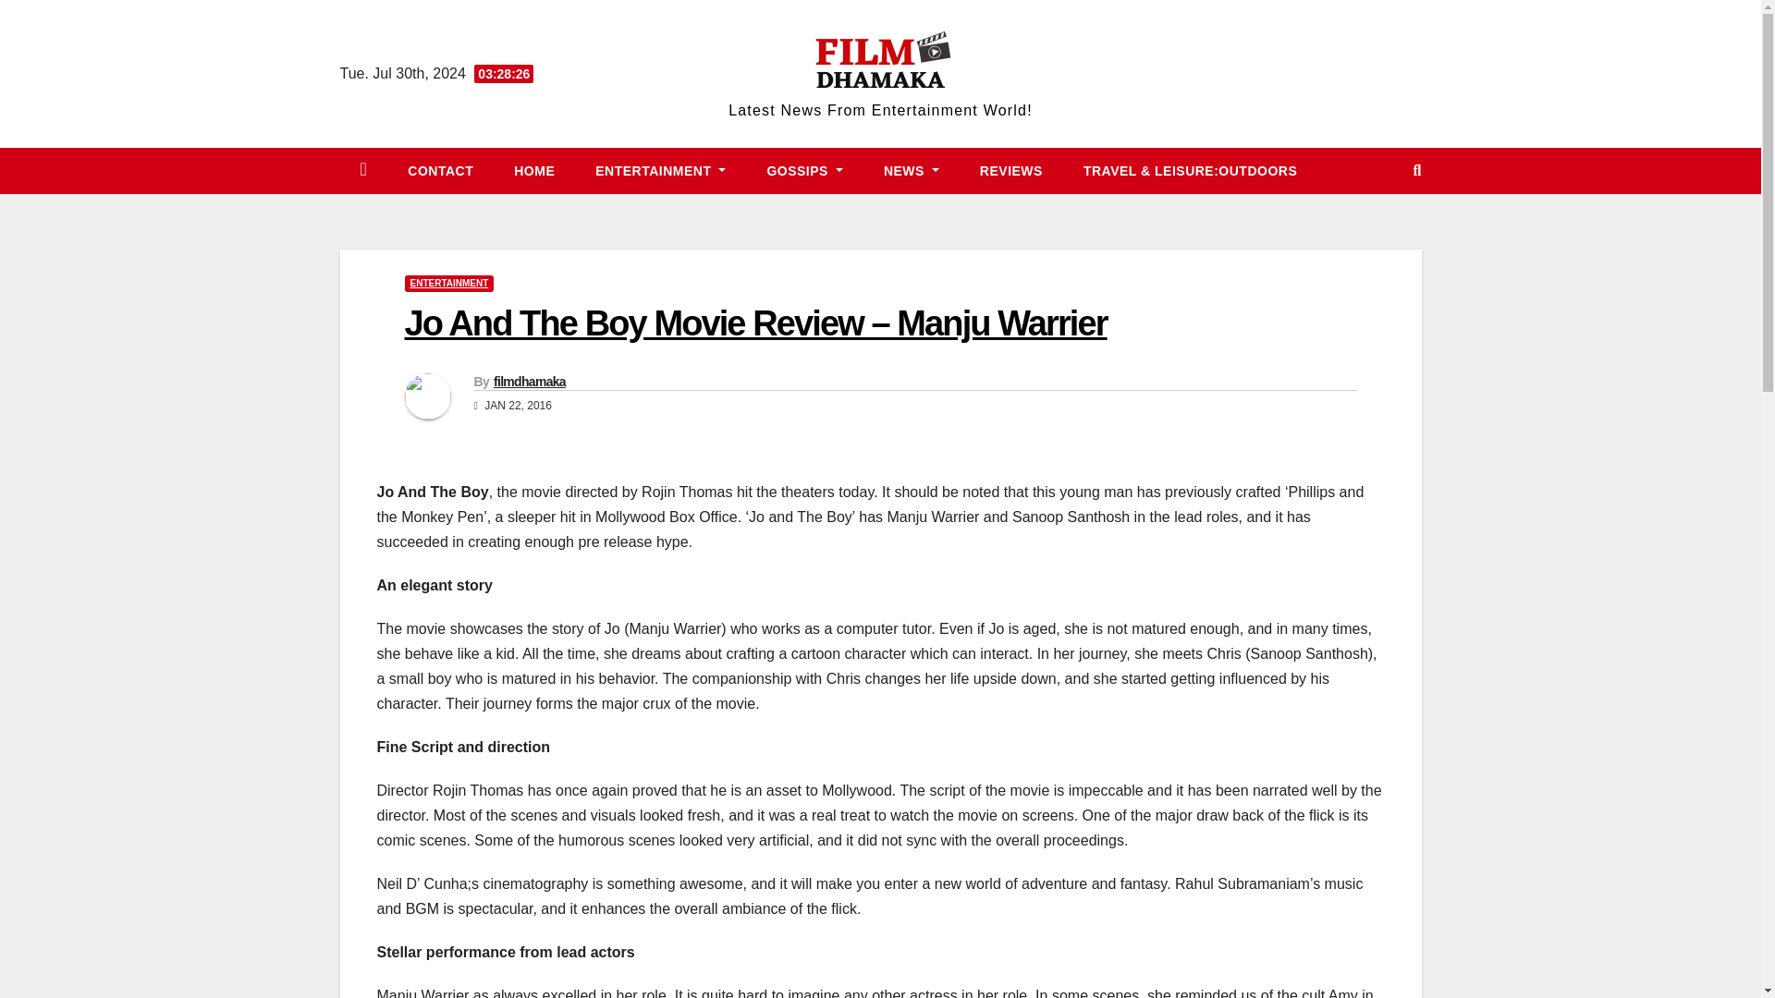 The width and height of the screenshot is (1775, 998). What do you see at coordinates (449, 284) in the screenshot?
I see `ENTERTAINMENT` at bounding box center [449, 284].